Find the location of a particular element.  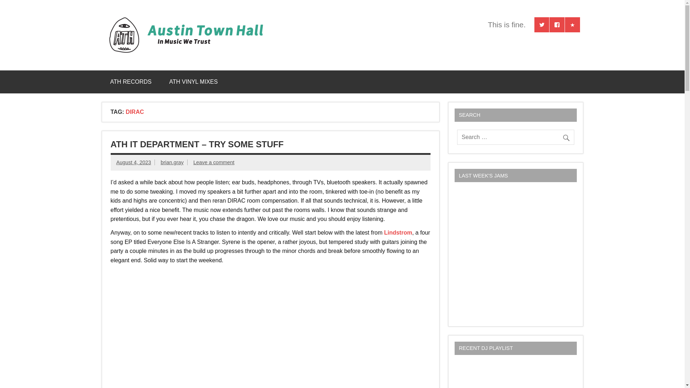

Facebook is located at coordinates (557, 24).